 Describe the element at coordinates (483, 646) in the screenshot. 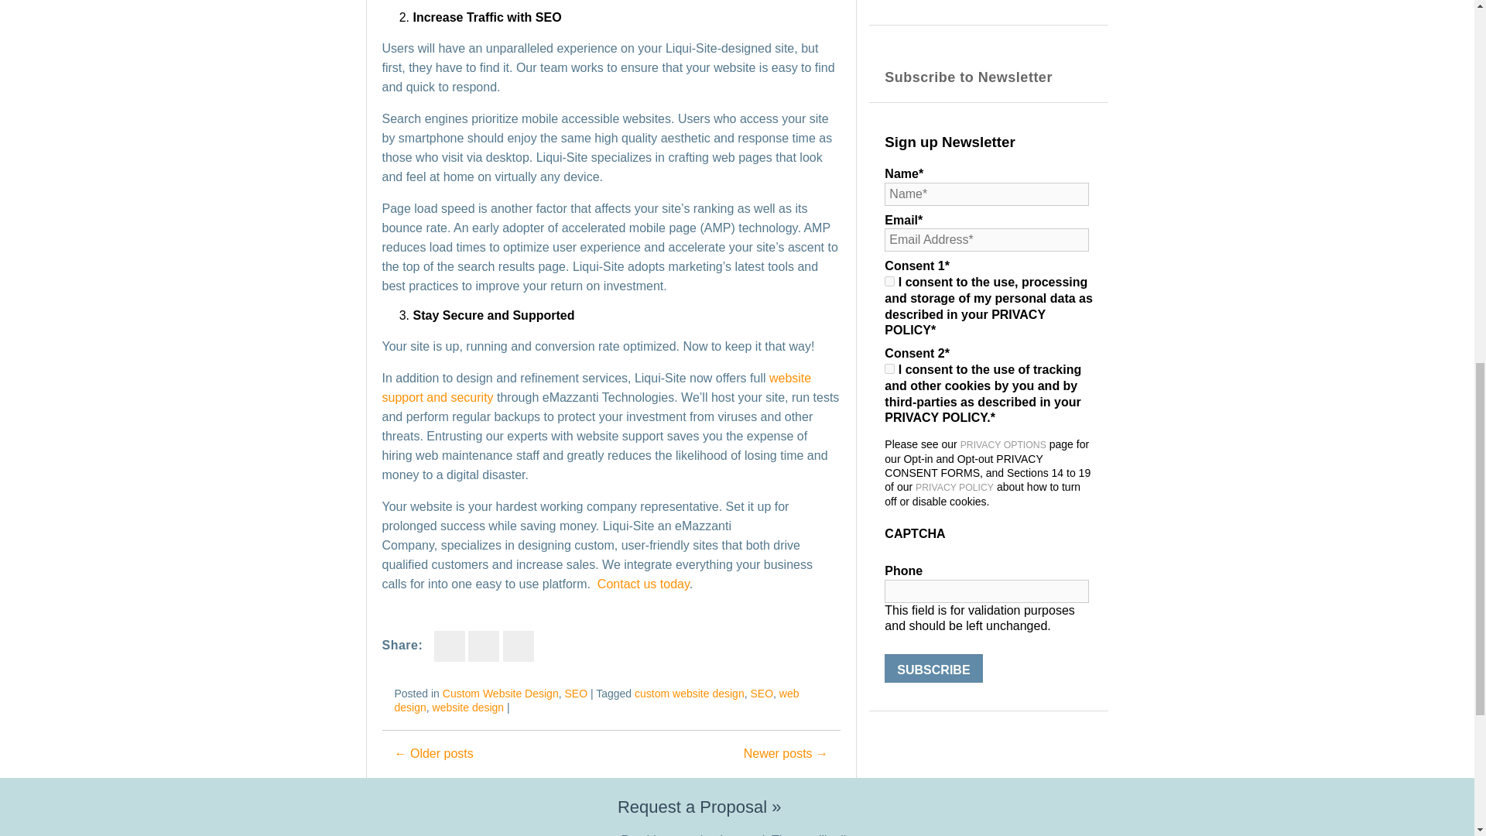

I see `Share on Twitter` at that location.